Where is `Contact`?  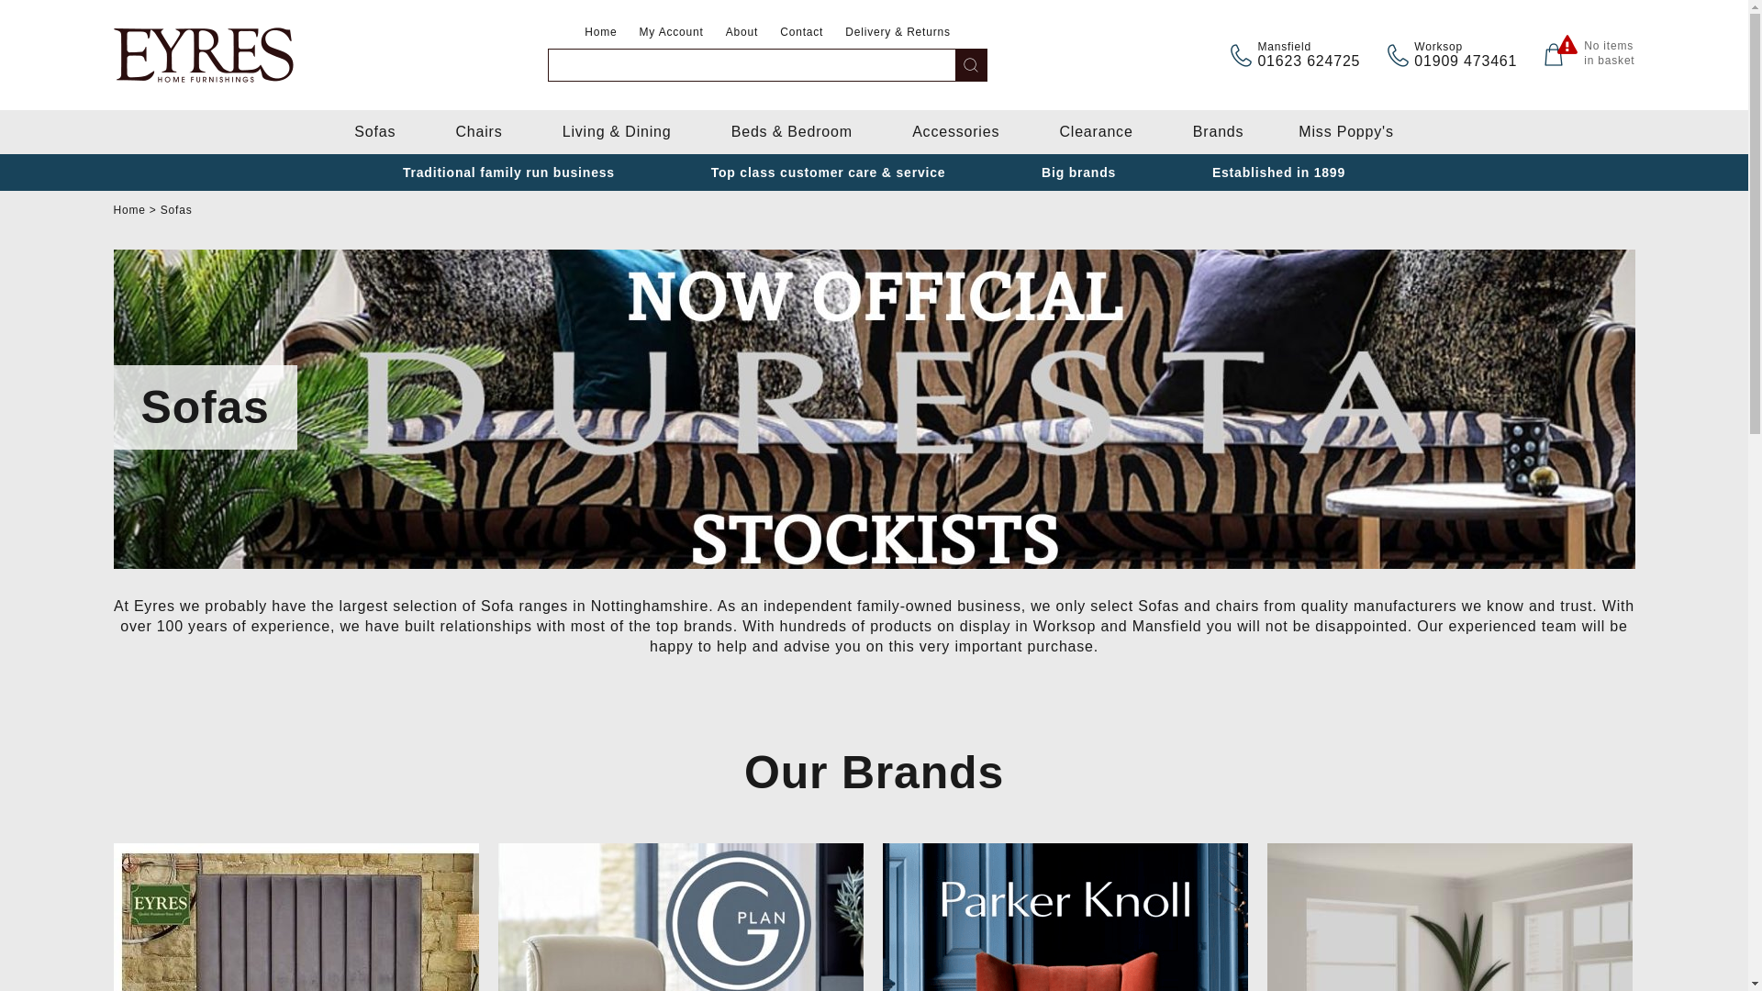 Contact is located at coordinates (801, 32).